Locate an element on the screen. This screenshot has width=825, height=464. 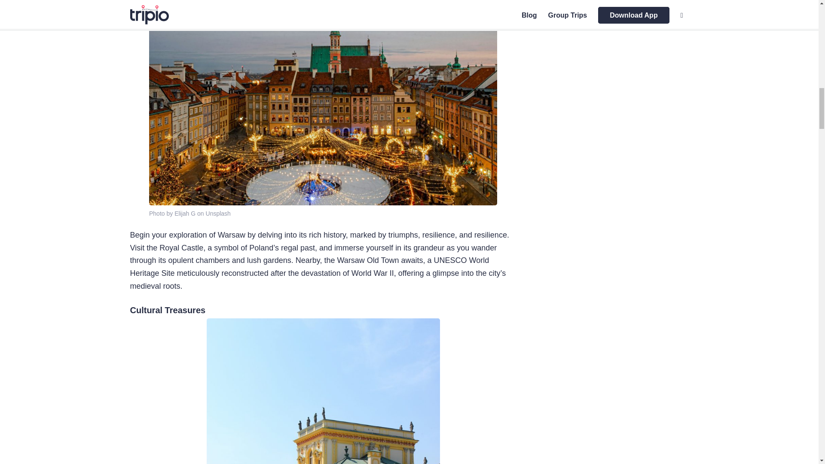
Unraveling History is located at coordinates (168, 3).